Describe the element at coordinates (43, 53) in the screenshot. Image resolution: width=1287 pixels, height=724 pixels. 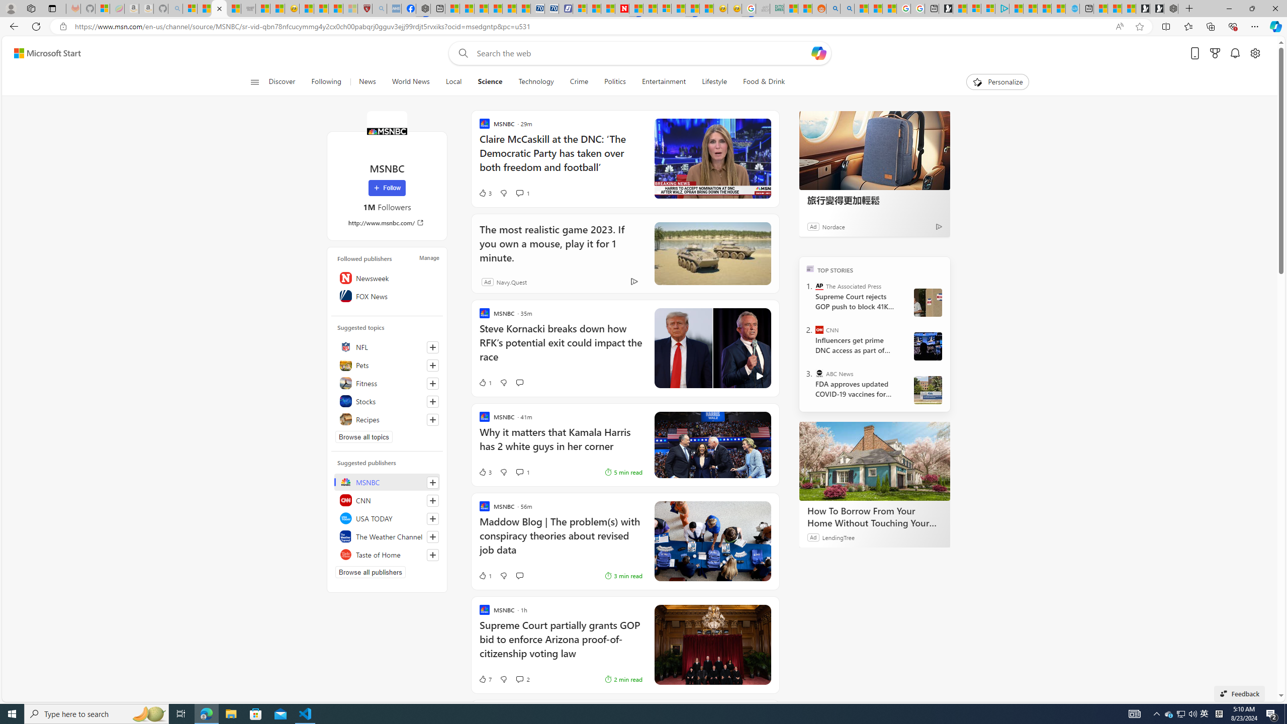
I see `Skip to content` at that location.